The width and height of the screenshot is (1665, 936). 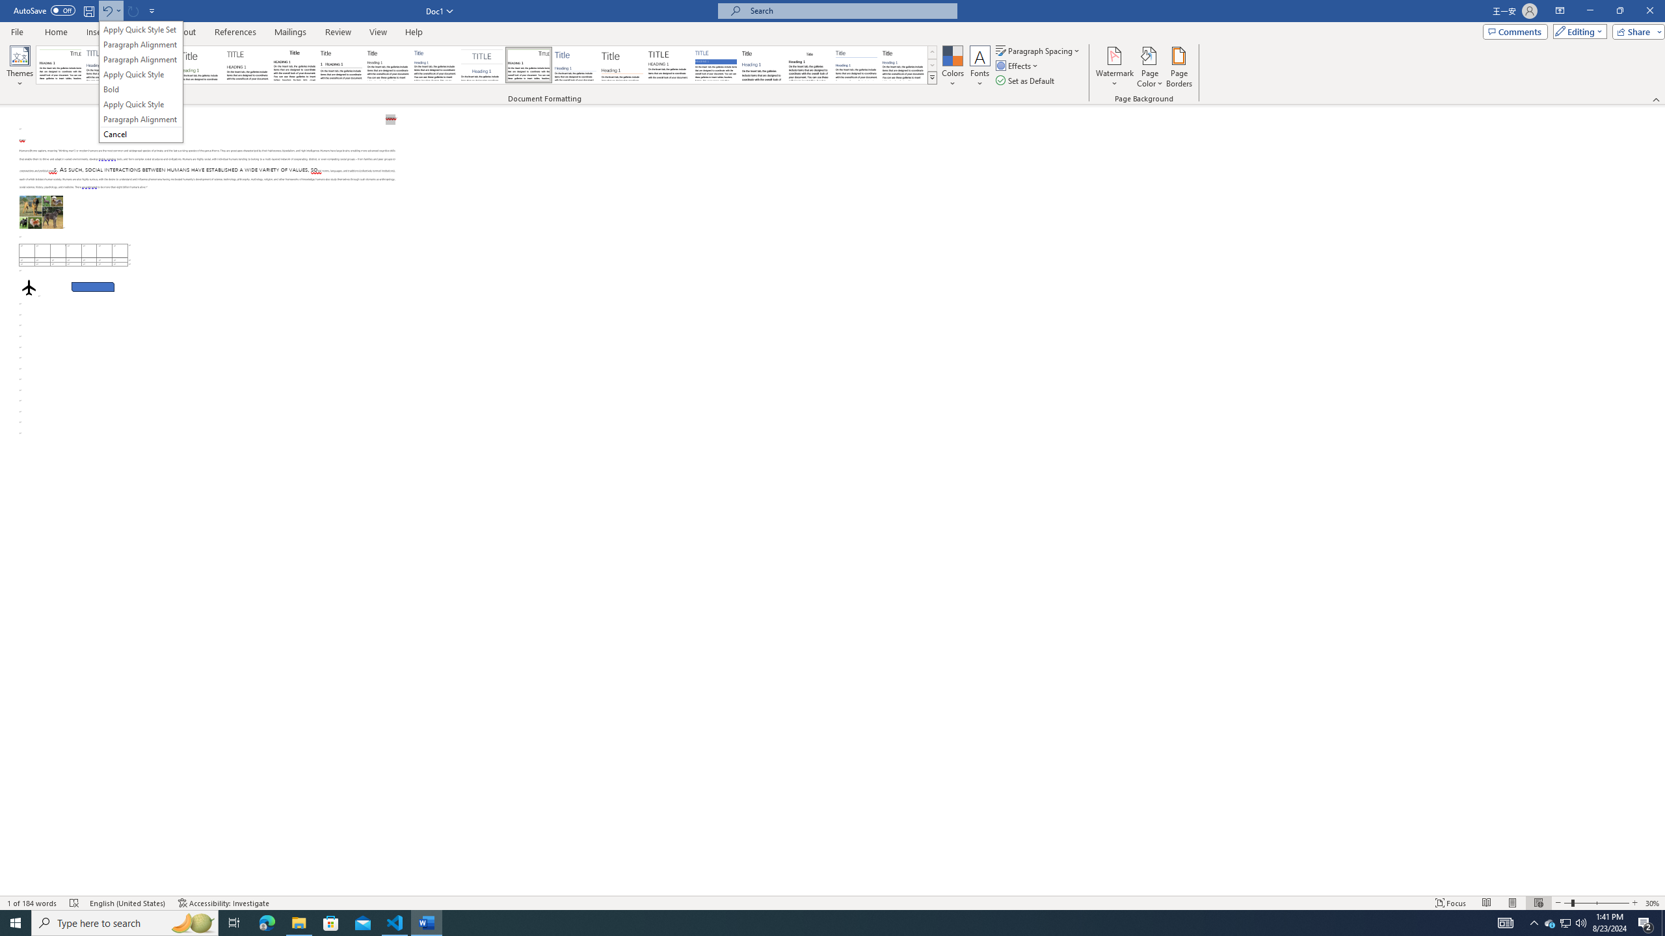 What do you see at coordinates (60, 65) in the screenshot?
I see `Document` at bounding box center [60, 65].